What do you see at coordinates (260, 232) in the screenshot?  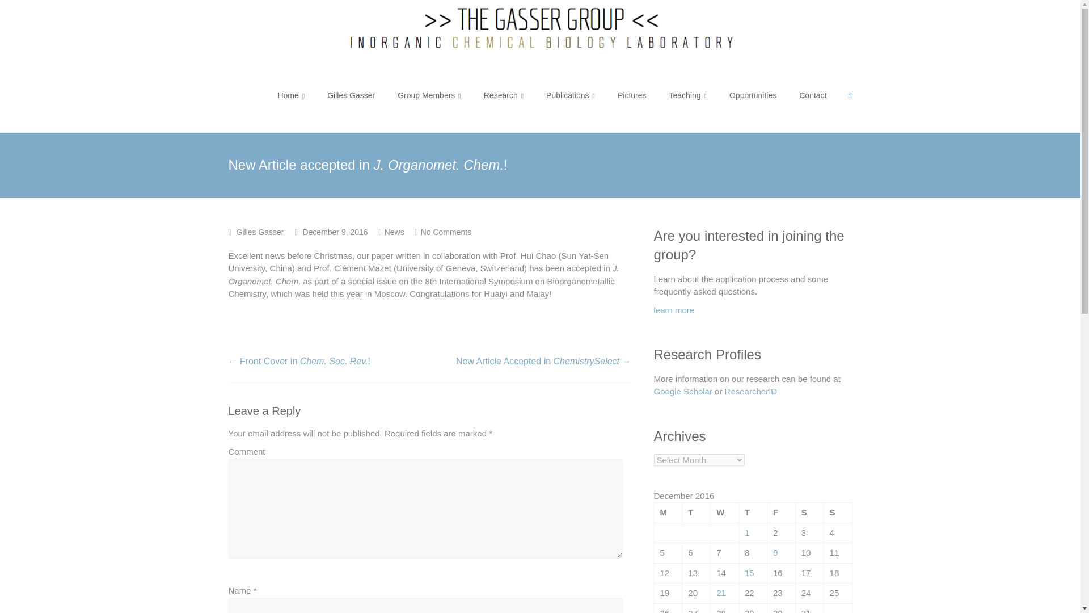 I see `Gilles Gasser` at bounding box center [260, 232].